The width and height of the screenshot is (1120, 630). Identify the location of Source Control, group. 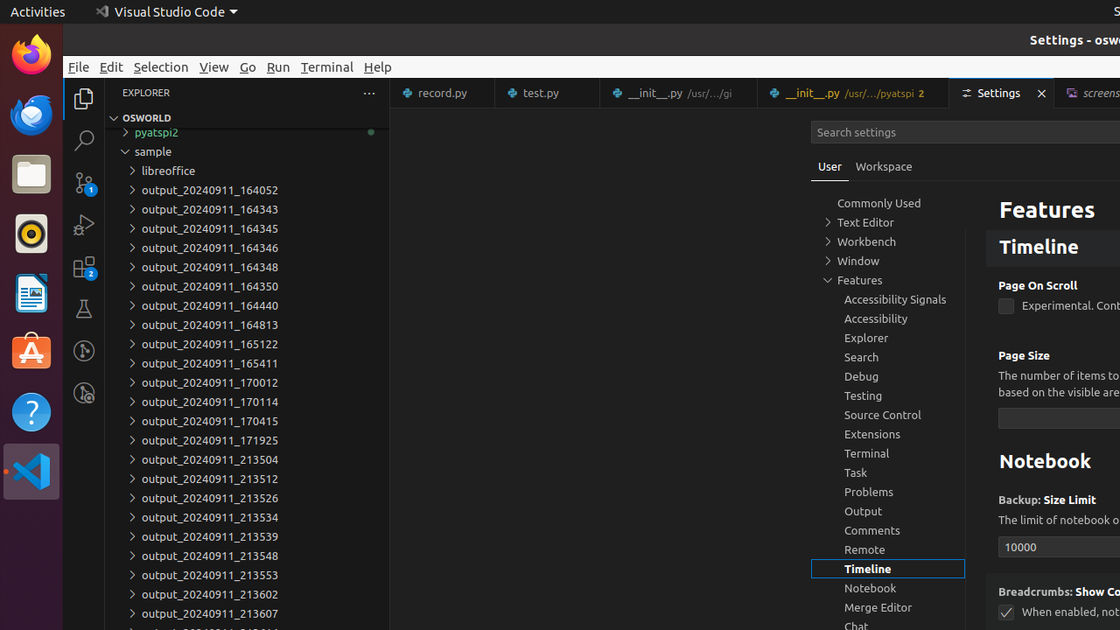
(888, 415).